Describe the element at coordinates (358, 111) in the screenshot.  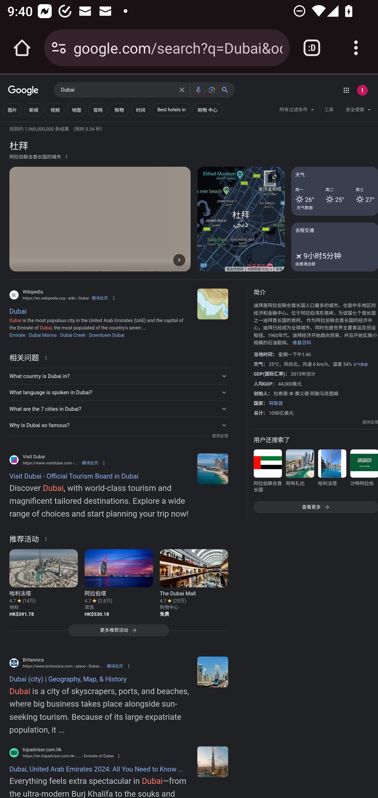
I see `安全搜索` at that location.